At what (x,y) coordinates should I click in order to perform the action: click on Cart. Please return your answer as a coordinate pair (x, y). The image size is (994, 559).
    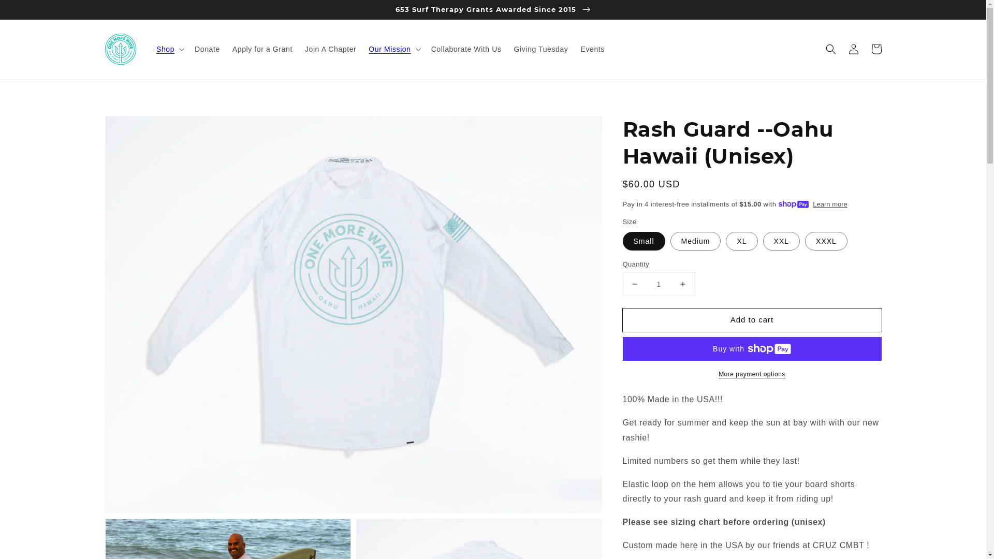
    Looking at the image, I should click on (876, 49).